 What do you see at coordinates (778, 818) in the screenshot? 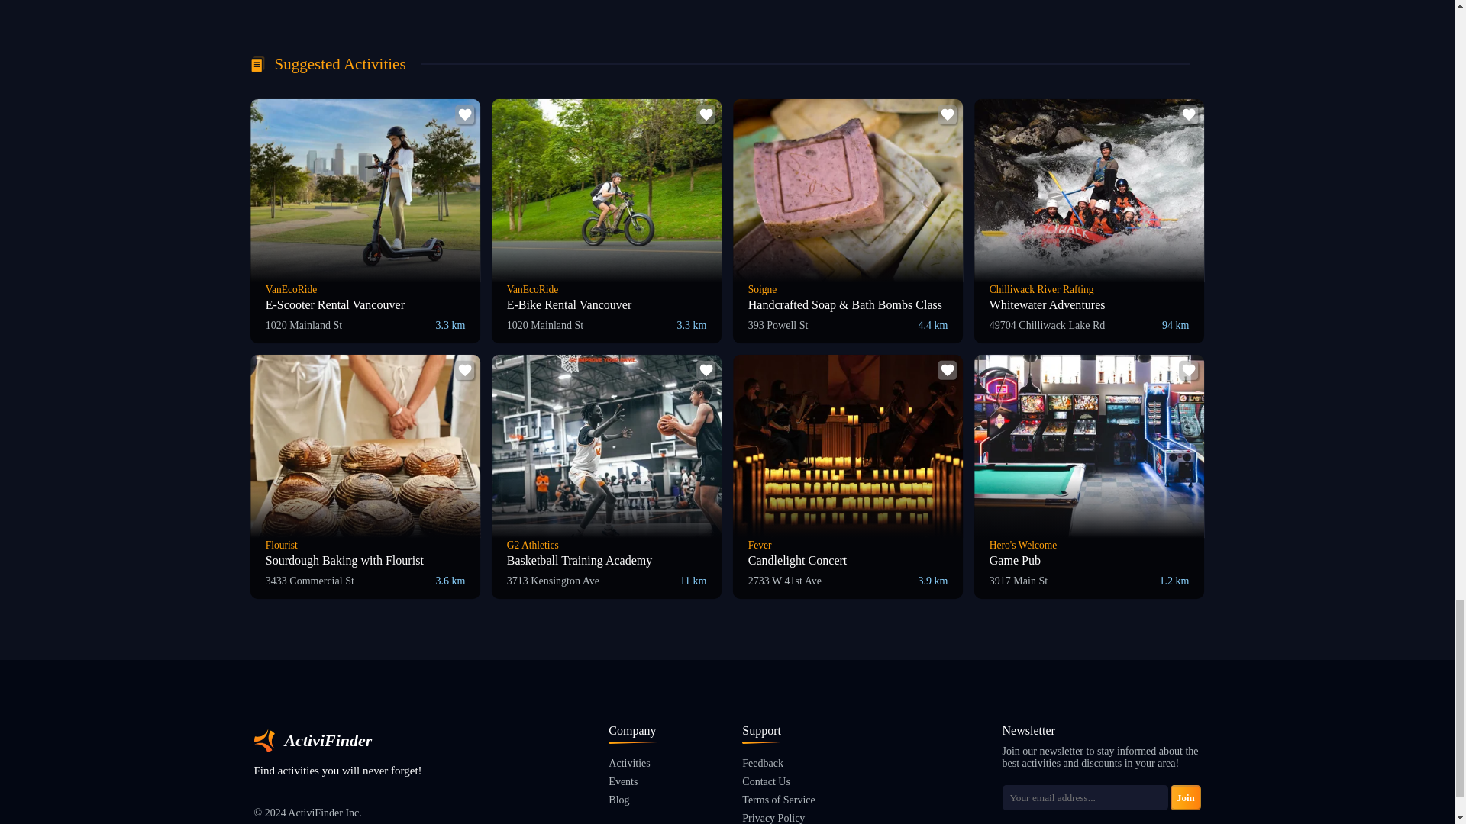
I see `Privacy Policy` at bounding box center [778, 818].